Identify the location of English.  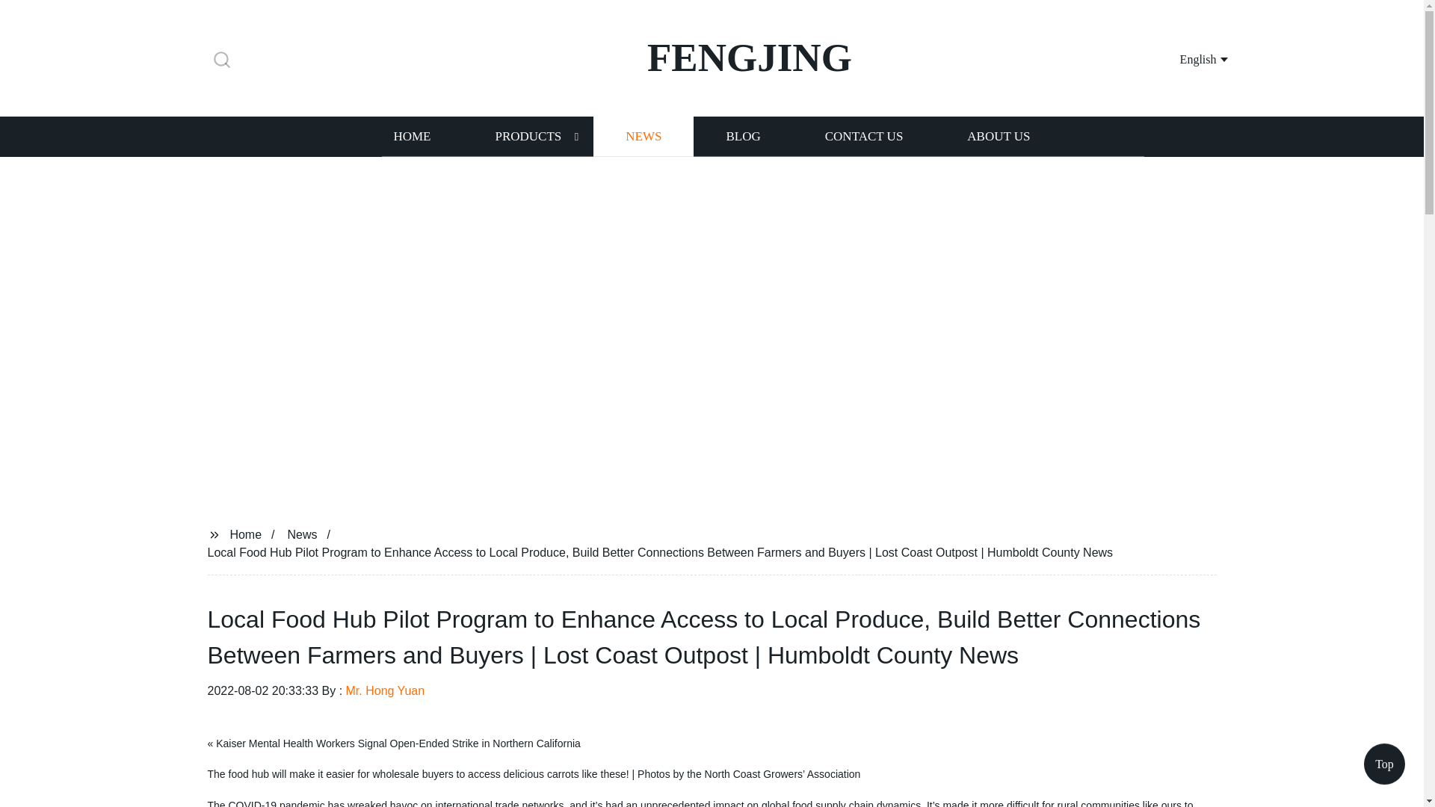
(1185, 58).